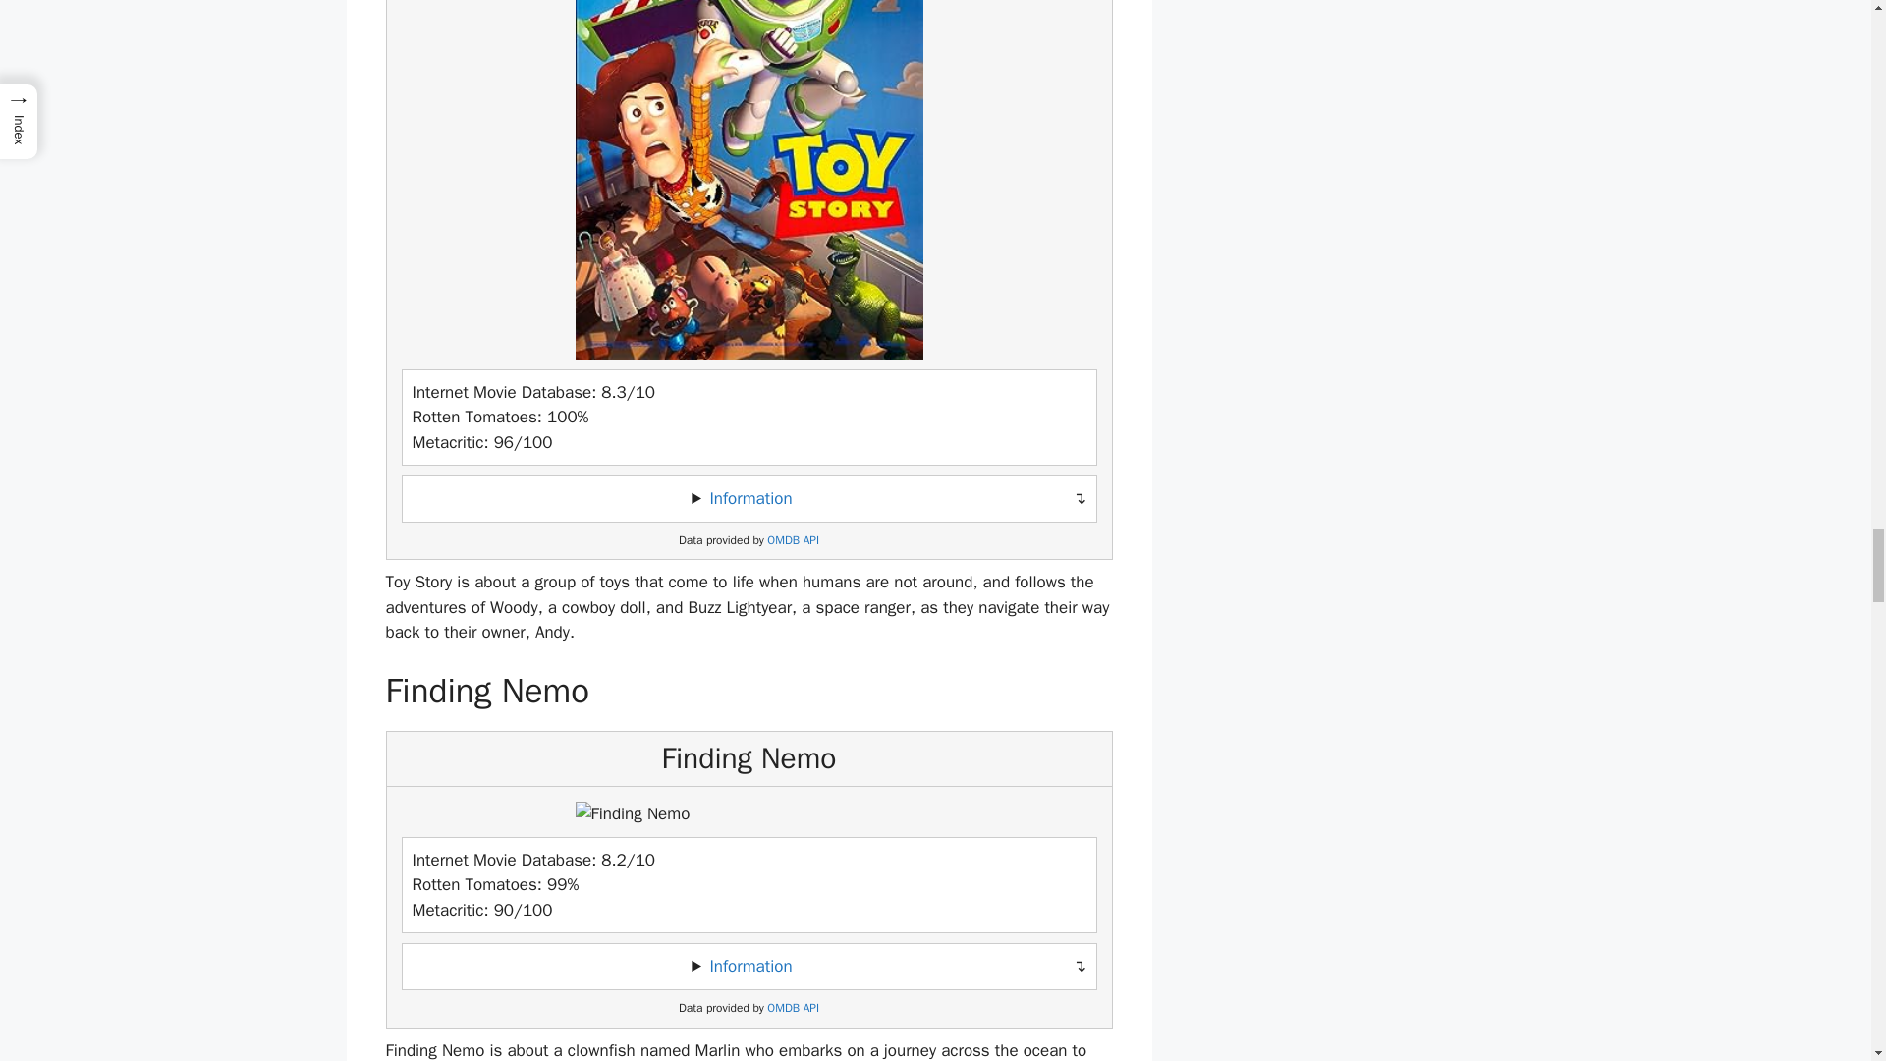  What do you see at coordinates (793, 540) in the screenshot?
I see `OMDB API` at bounding box center [793, 540].